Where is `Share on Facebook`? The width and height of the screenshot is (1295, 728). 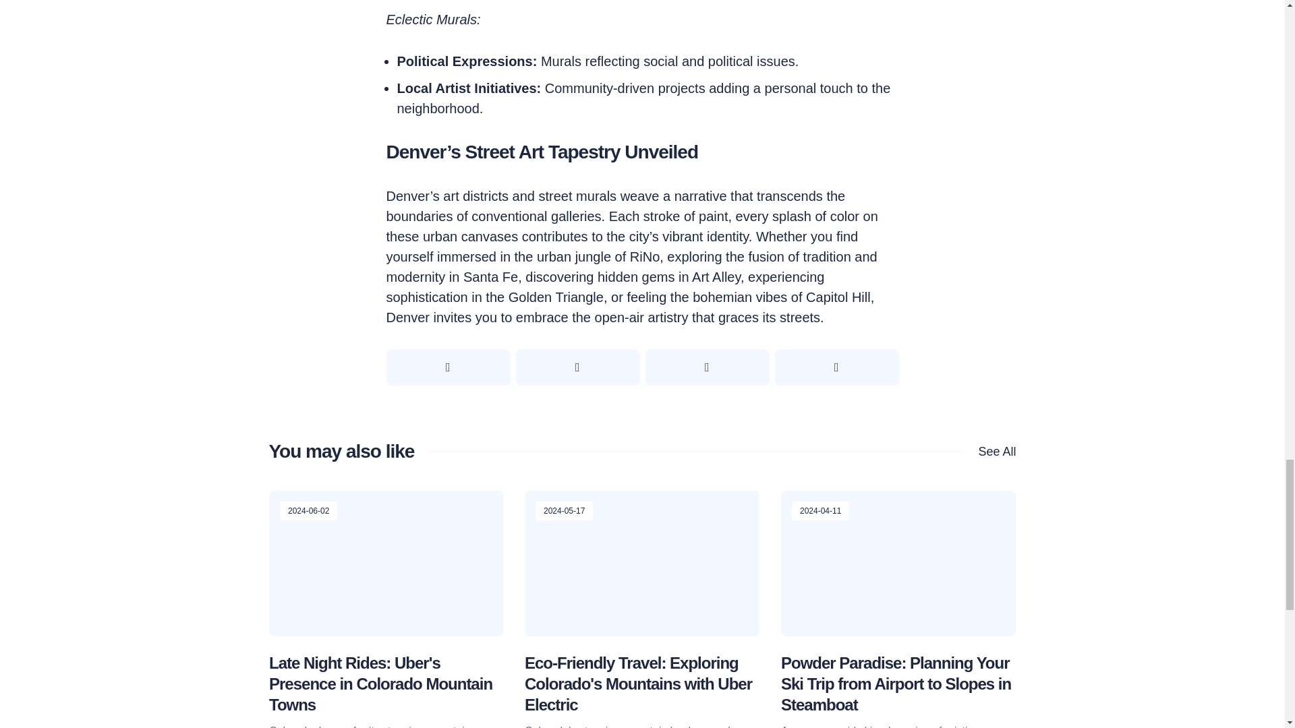
Share on Facebook is located at coordinates (577, 367).